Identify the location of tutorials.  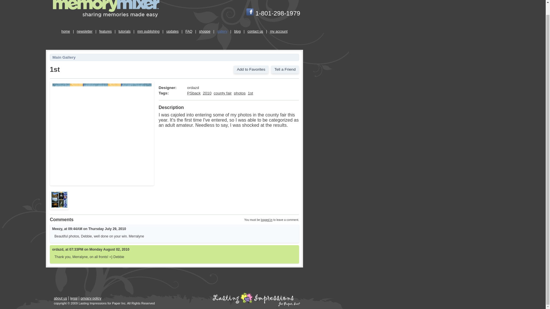
(124, 31).